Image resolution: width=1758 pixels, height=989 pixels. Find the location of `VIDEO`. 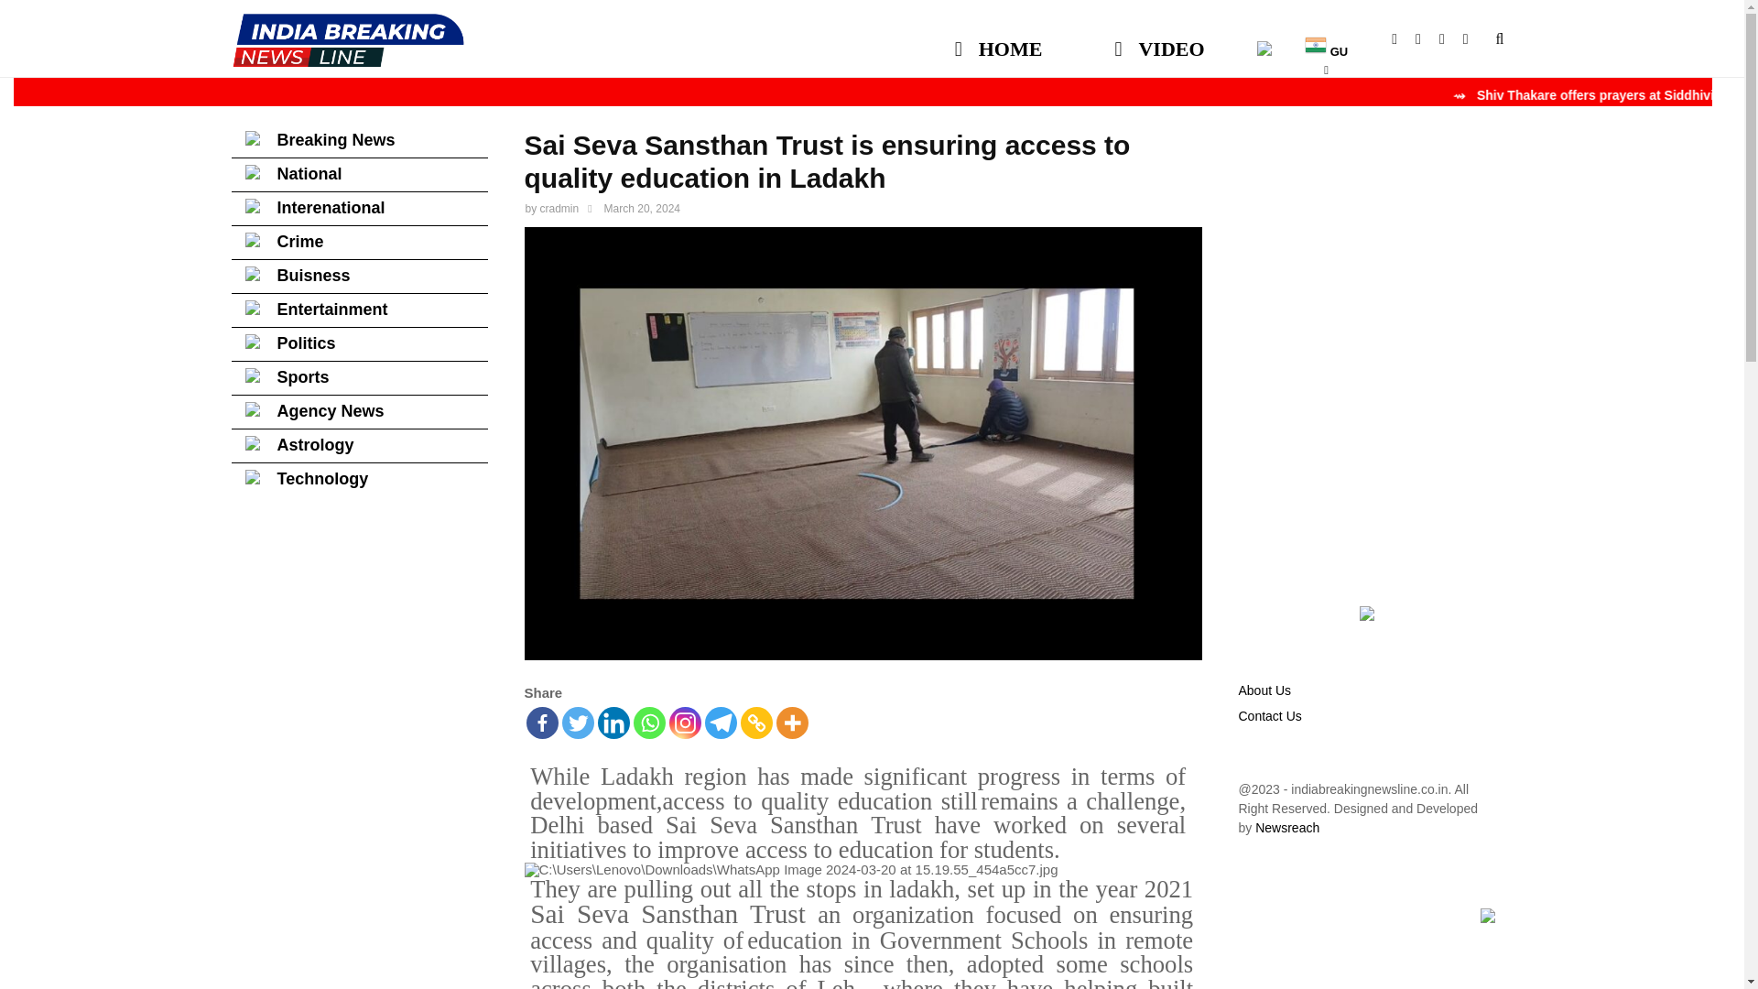

VIDEO is located at coordinates (1159, 40).